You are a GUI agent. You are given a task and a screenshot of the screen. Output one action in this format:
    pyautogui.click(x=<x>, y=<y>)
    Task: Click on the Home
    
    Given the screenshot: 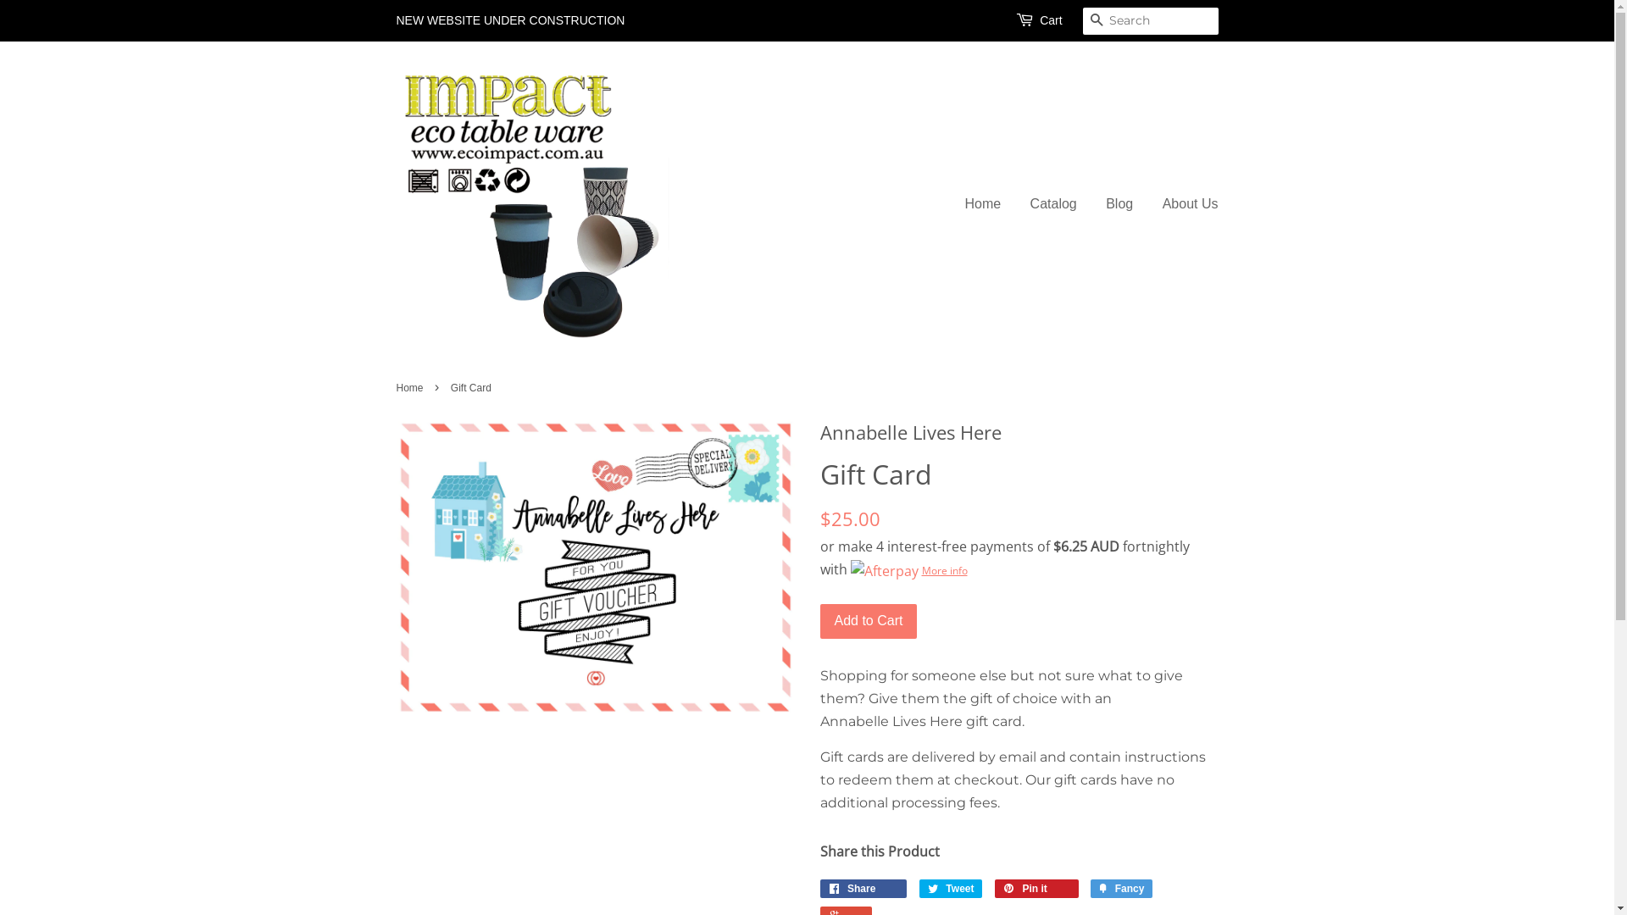 What is the action you would take?
    pyautogui.click(x=989, y=203)
    